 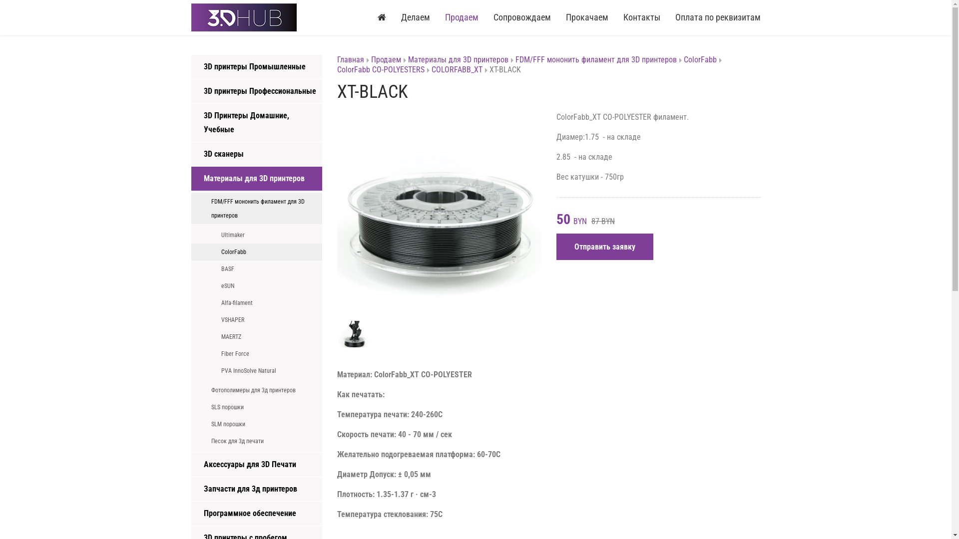 I want to click on Ultimaker, so click(x=257, y=235).